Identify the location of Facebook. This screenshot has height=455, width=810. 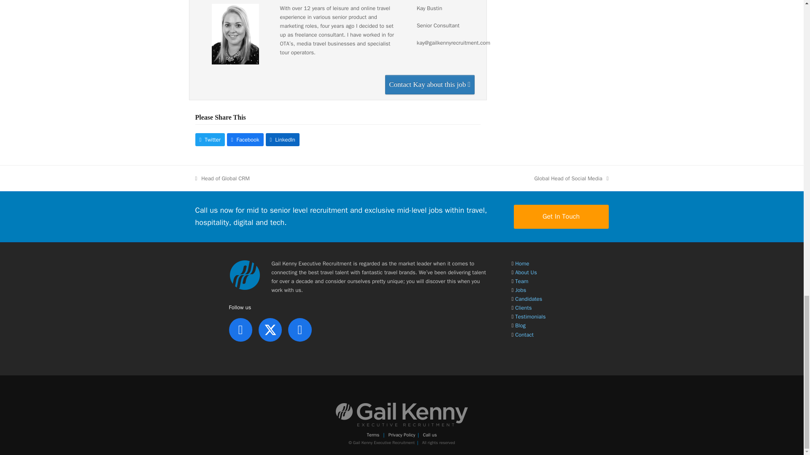
(245, 139).